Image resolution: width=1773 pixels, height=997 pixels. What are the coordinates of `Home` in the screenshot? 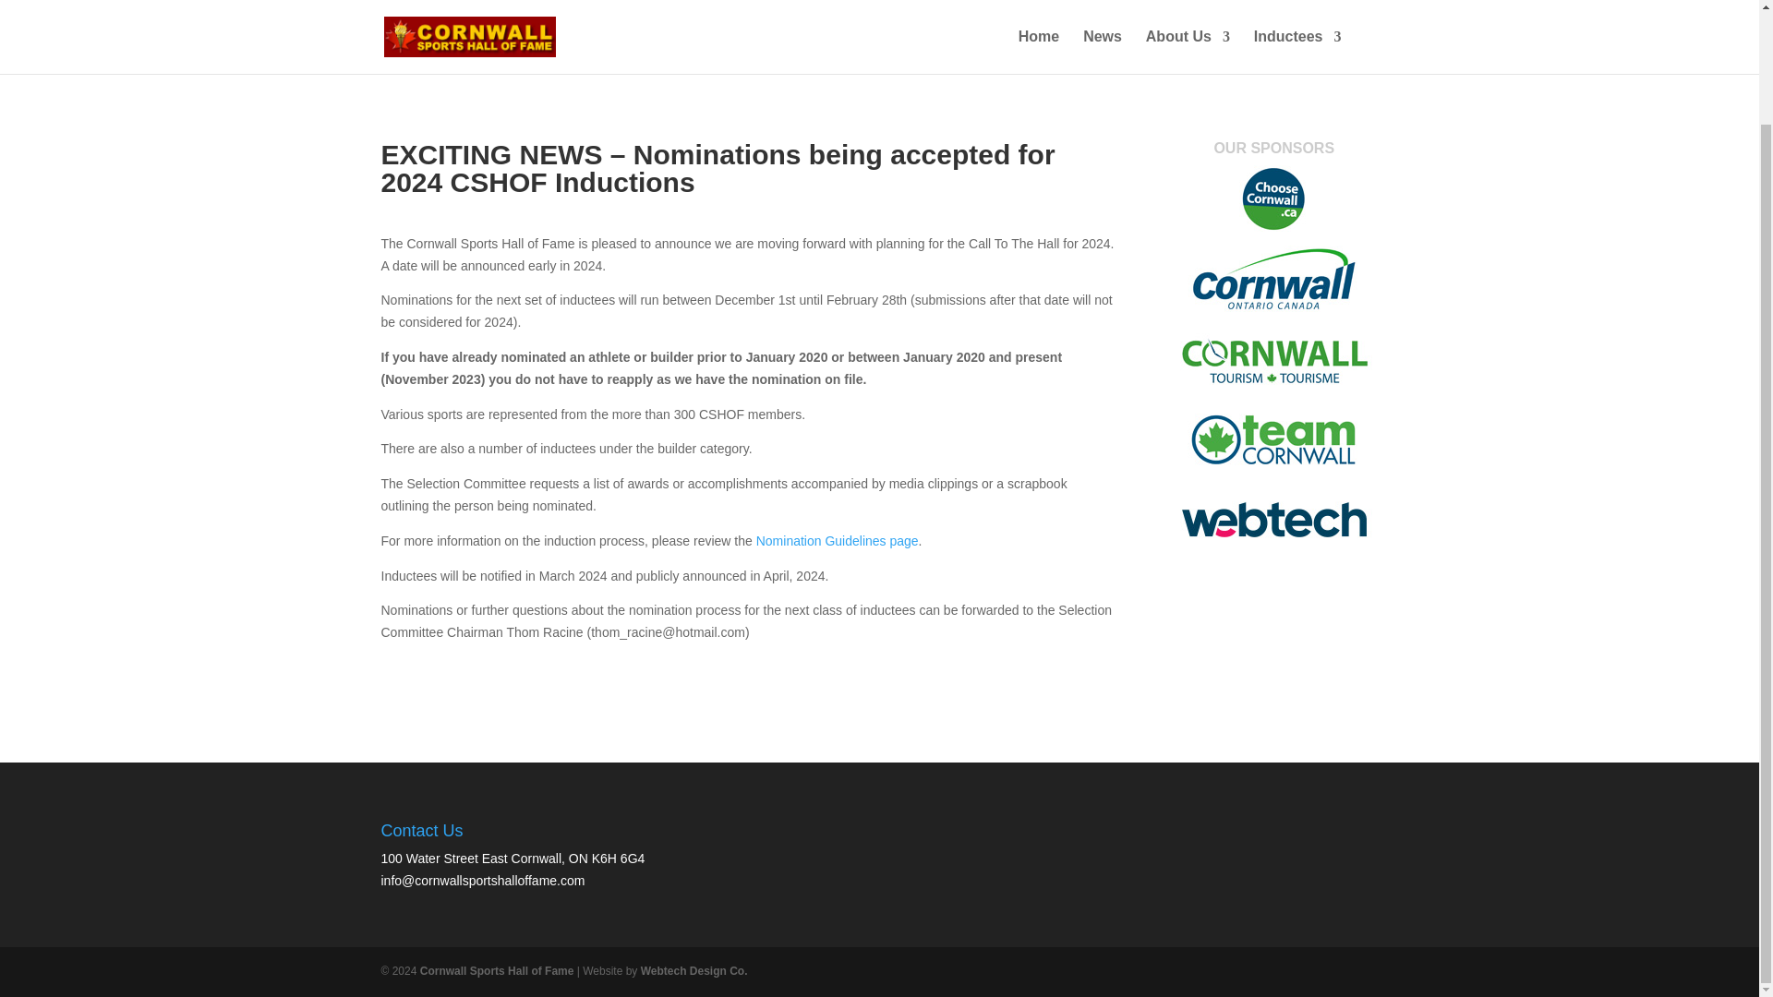 It's located at (397, 2).